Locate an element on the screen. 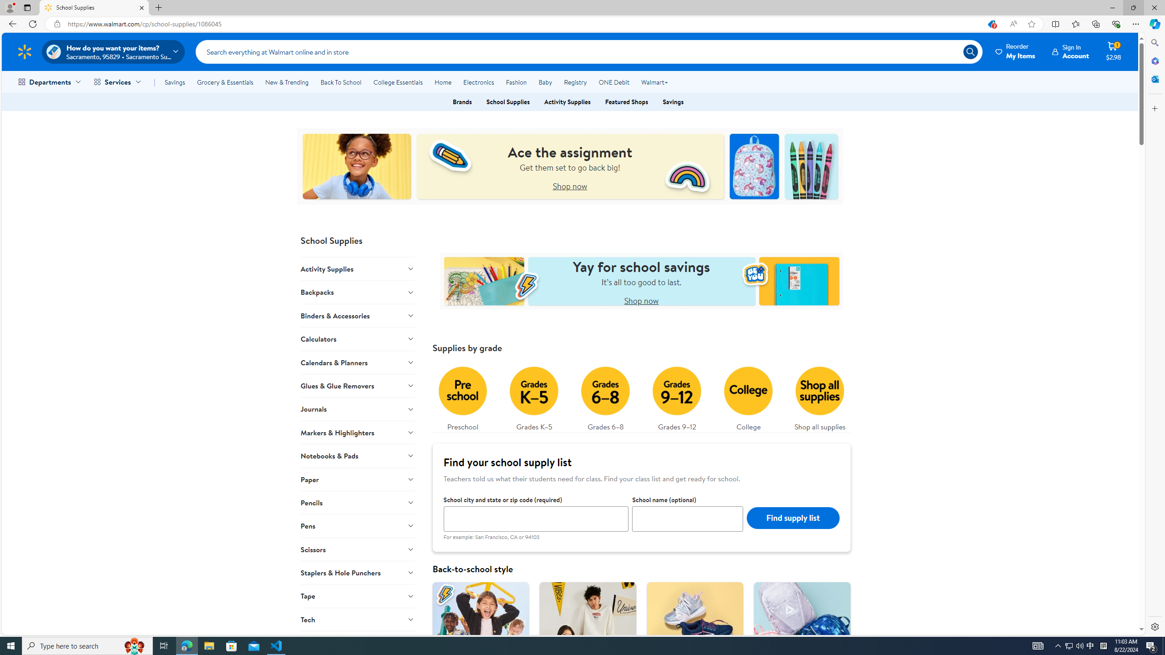 The width and height of the screenshot is (1165, 655). School city and state or zip code (required) is located at coordinates (536, 519).